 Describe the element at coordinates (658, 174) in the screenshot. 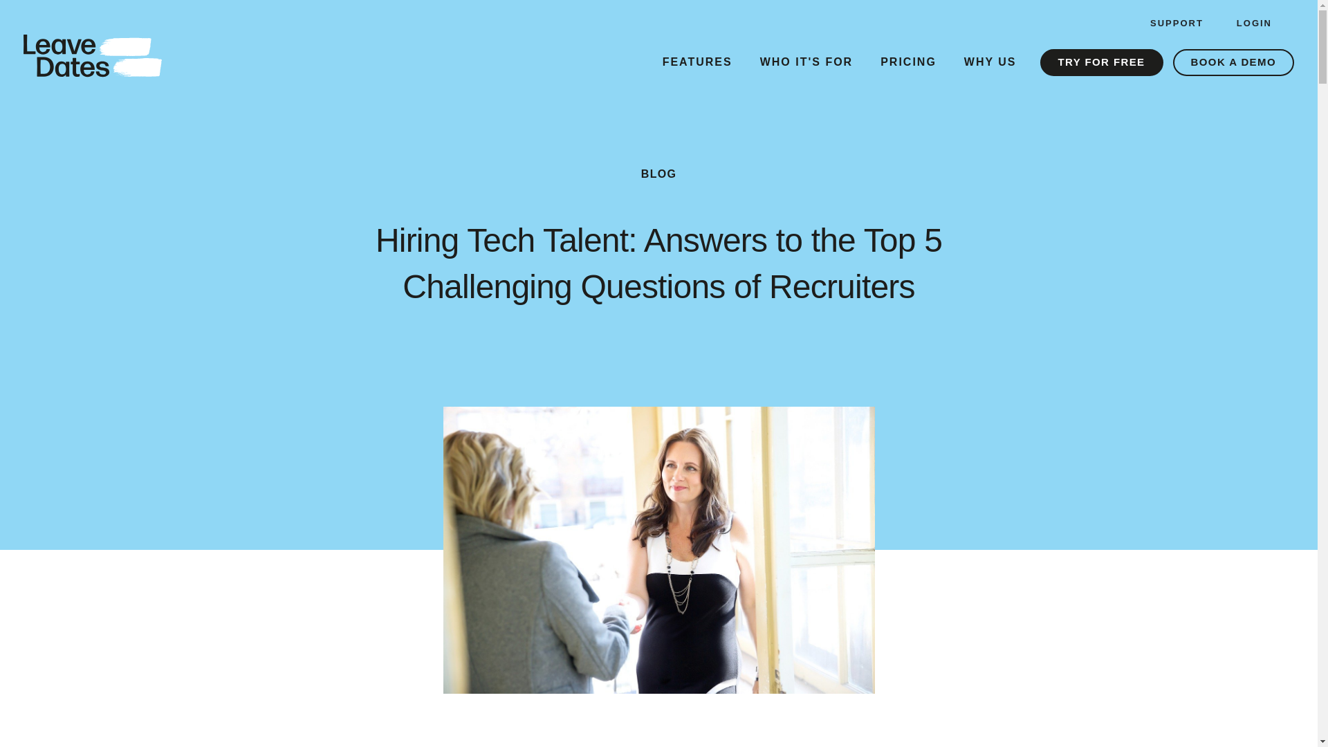

I see `BLOG` at that location.